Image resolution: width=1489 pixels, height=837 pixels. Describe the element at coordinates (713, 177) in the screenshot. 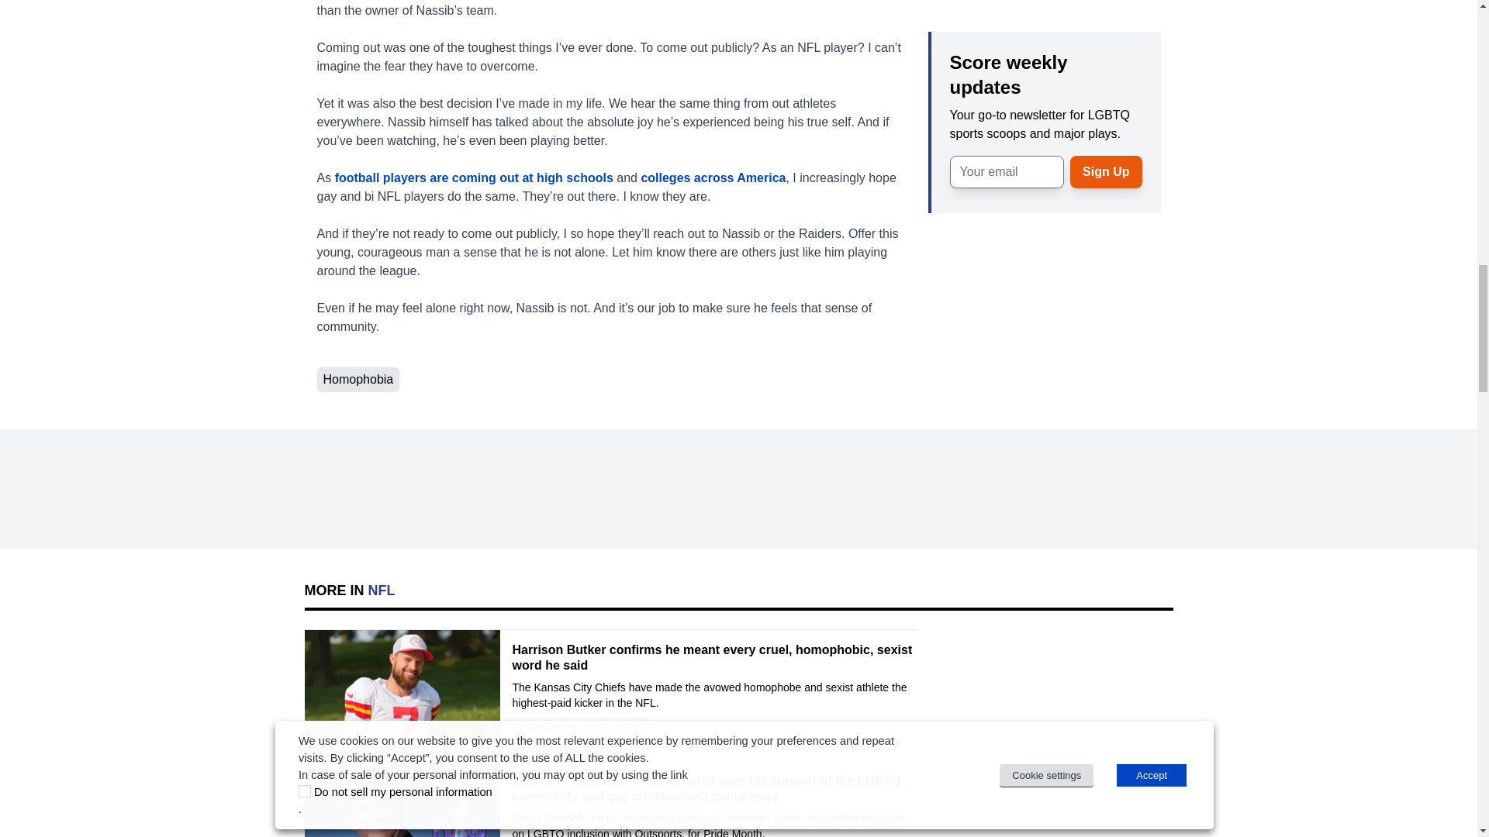

I see `colleges across America` at that location.